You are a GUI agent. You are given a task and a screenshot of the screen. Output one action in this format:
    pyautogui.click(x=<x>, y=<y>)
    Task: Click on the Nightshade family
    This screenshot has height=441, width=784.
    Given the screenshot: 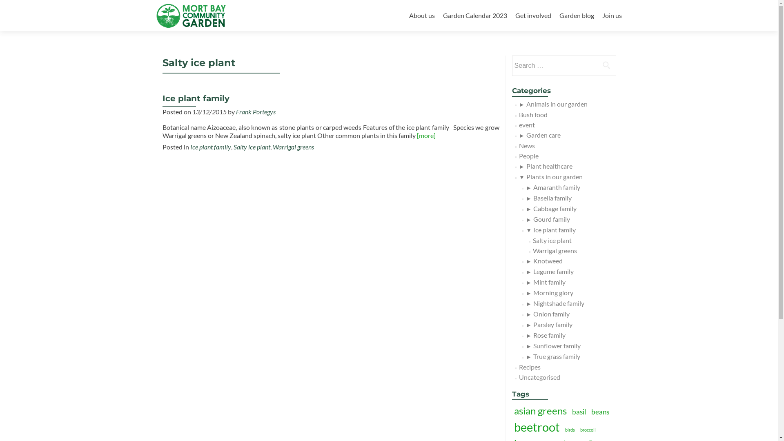 What is the action you would take?
    pyautogui.click(x=559, y=303)
    